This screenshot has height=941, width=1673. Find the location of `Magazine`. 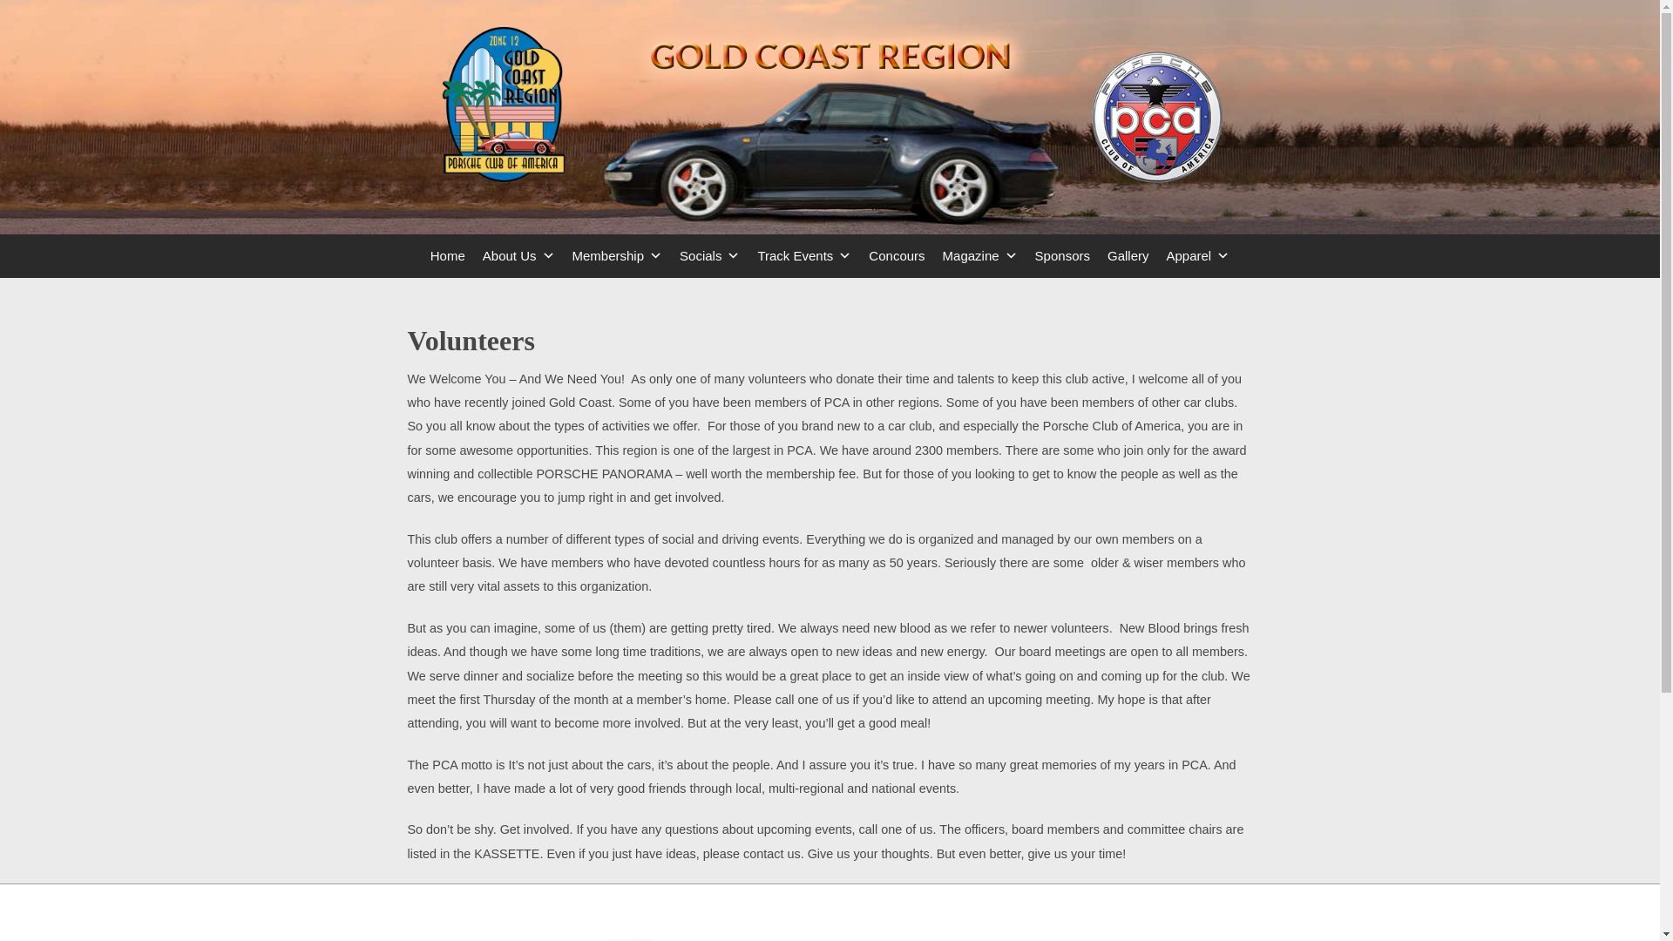

Magazine is located at coordinates (979, 255).